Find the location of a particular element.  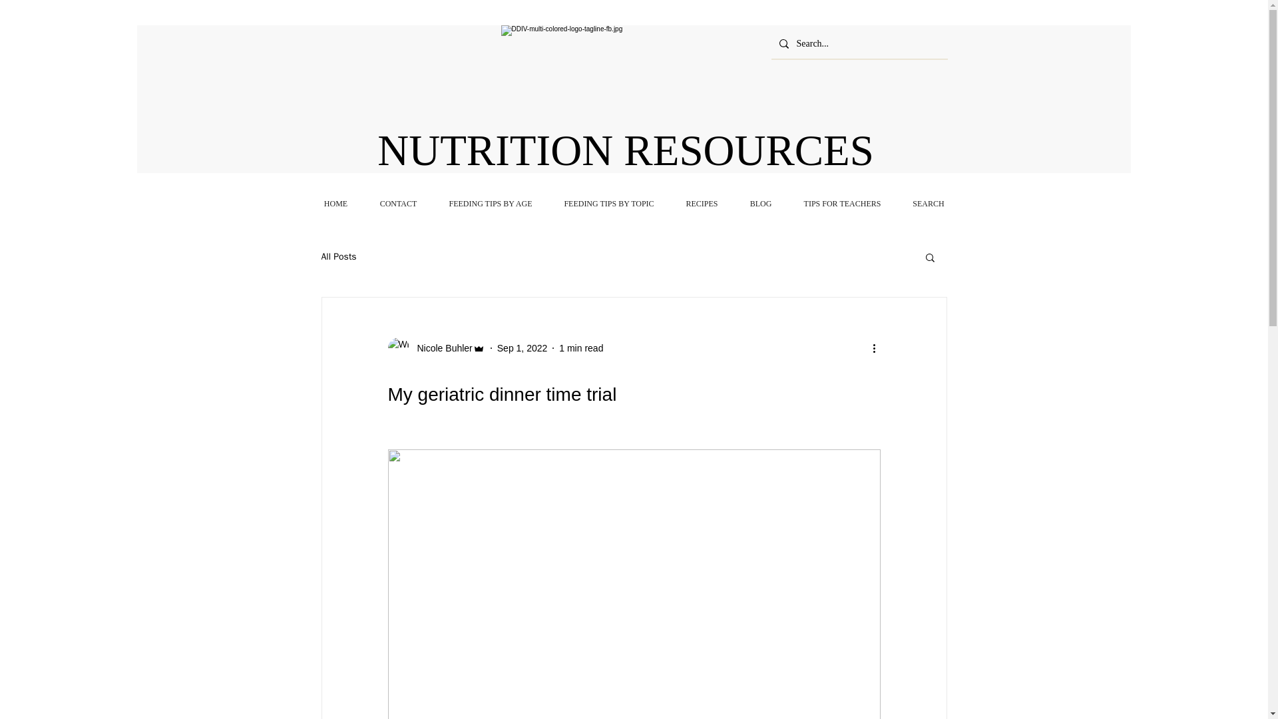

 NUTRITION RESOURCES is located at coordinates (620, 150).